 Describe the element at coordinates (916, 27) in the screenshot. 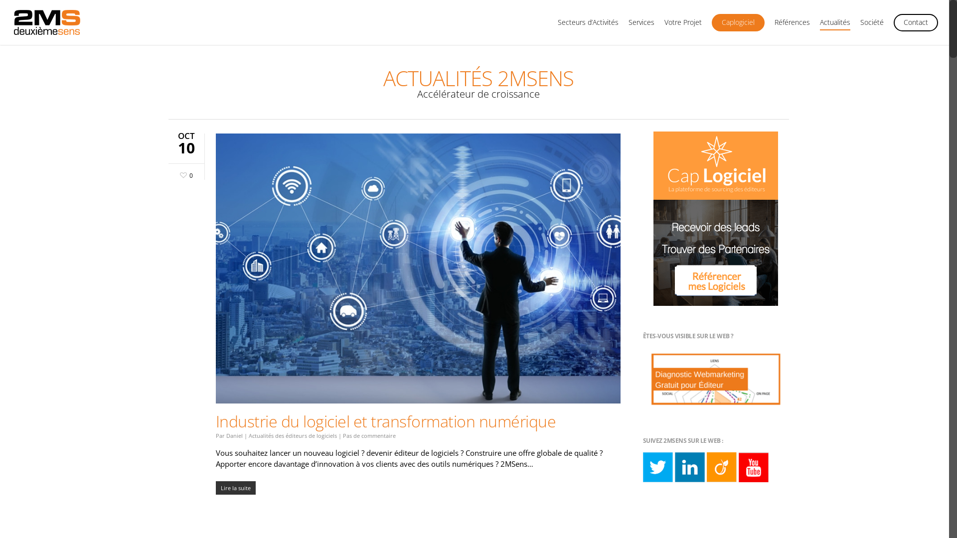

I see `Contact` at that location.